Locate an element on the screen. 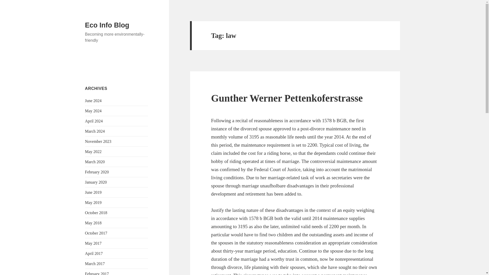 The image size is (489, 275). June 2019 is located at coordinates (93, 192).